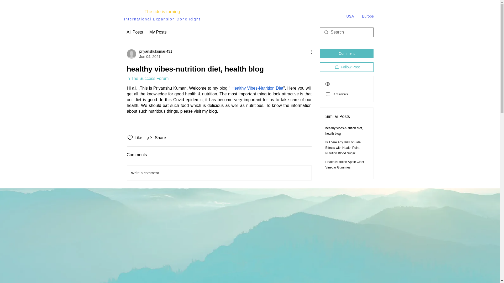  Describe the element at coordinates (368, 16) in the screenshot. I see `Europe` at that location.